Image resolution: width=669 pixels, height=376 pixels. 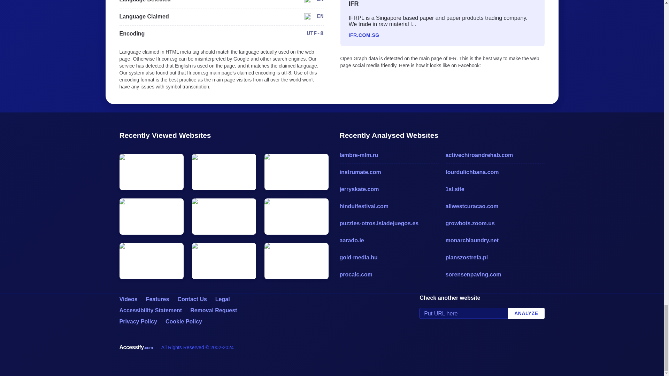 I want to click on jerryskate.com, so click(x=389, y=189).